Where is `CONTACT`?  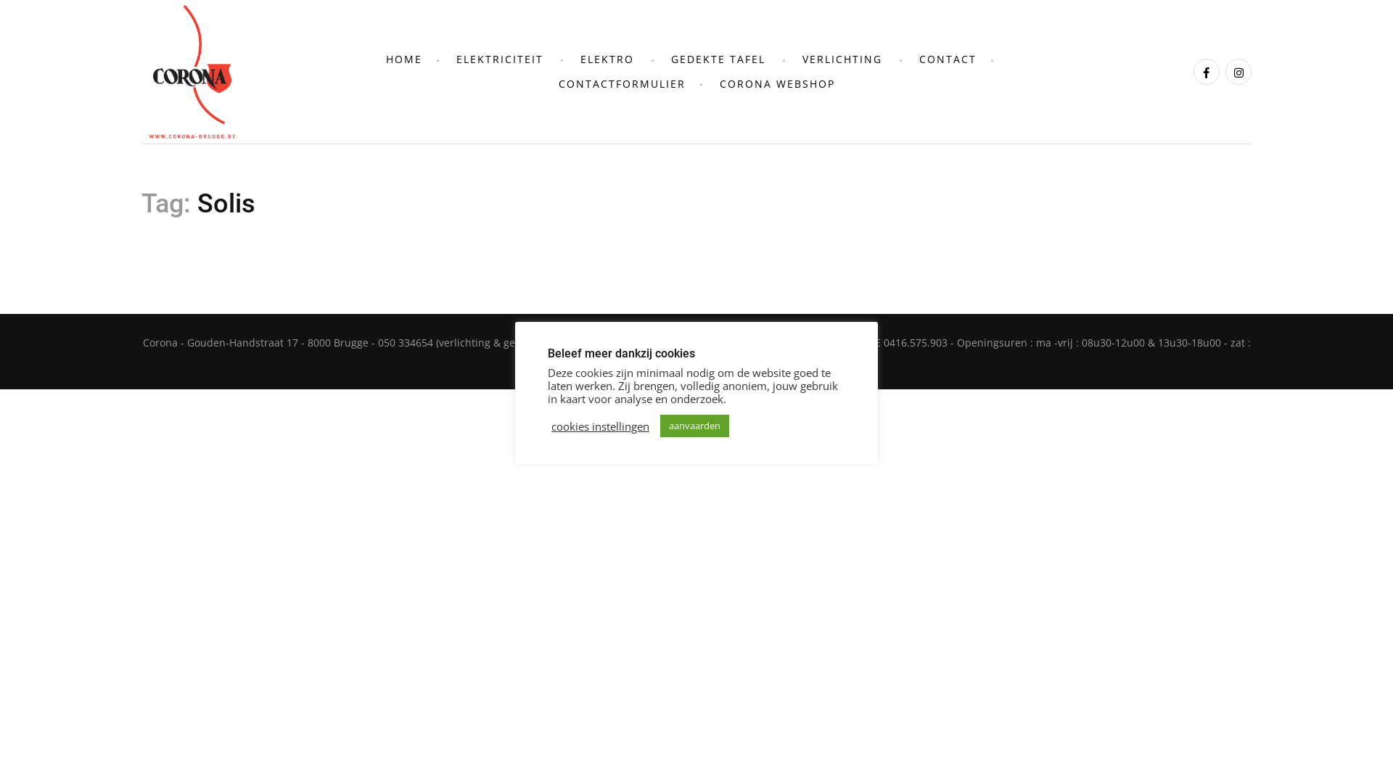
CONTACT is located at coordinates (948, 59).